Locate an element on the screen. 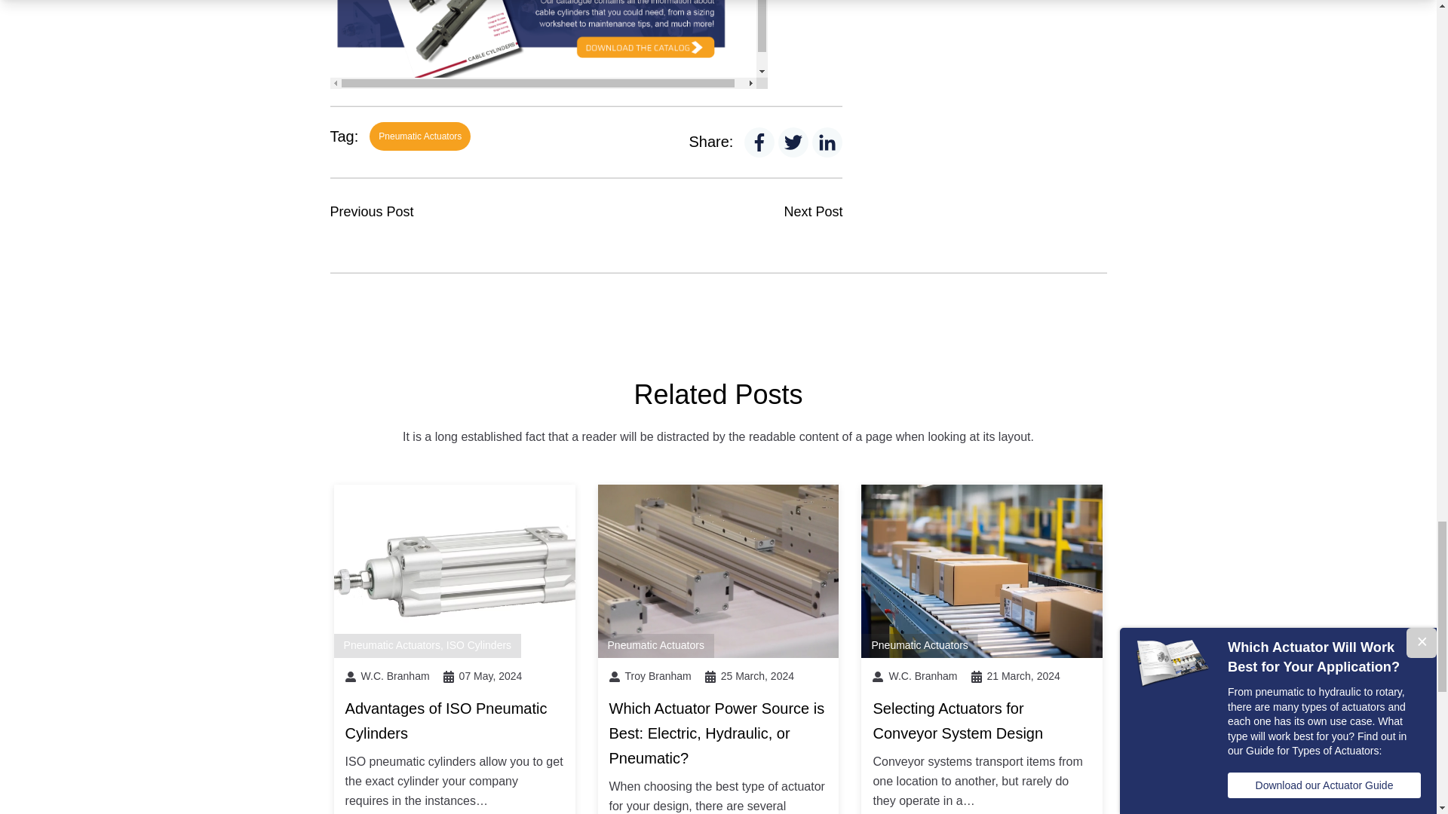 The width and height of the screenshot is (1448, 814). Follow us on Twitter is located at coordinates (793, 142).